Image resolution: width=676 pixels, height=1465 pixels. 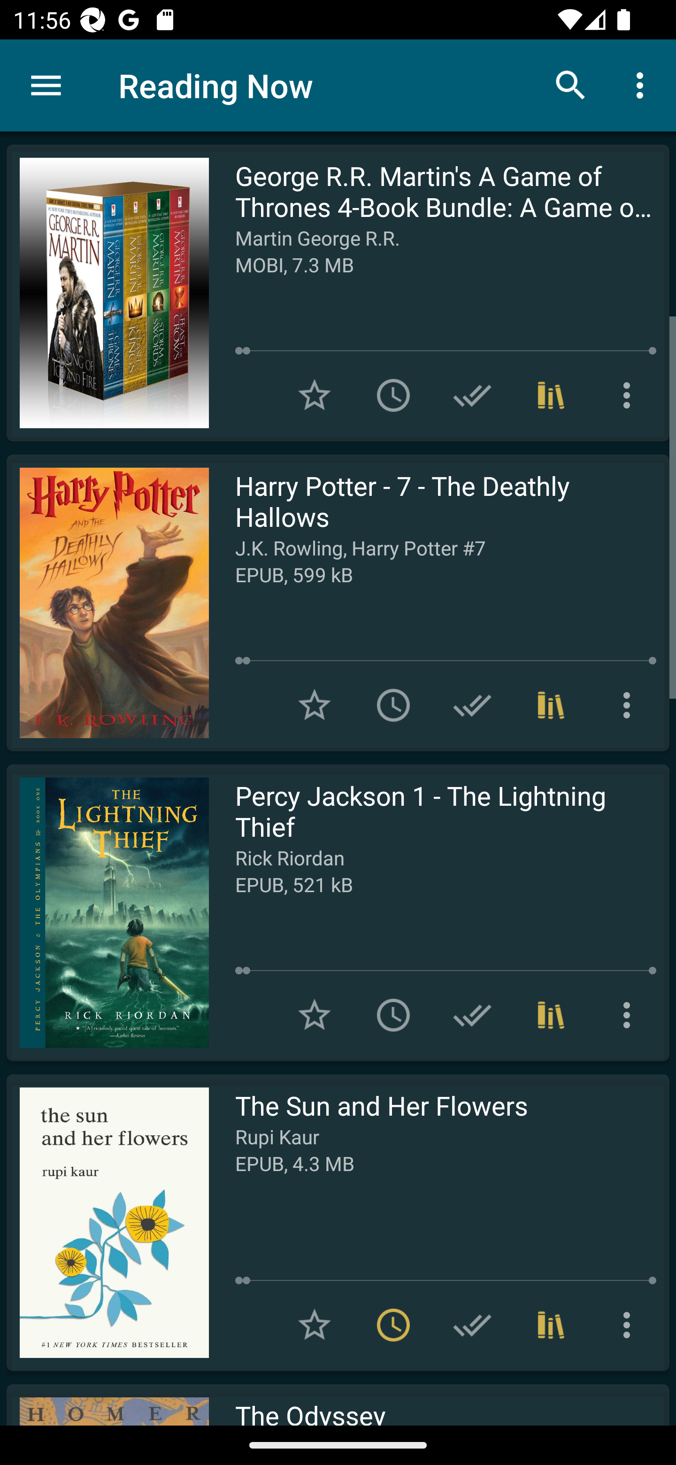 I want to click on Add to Favorites, so click(x=315, y=1015).